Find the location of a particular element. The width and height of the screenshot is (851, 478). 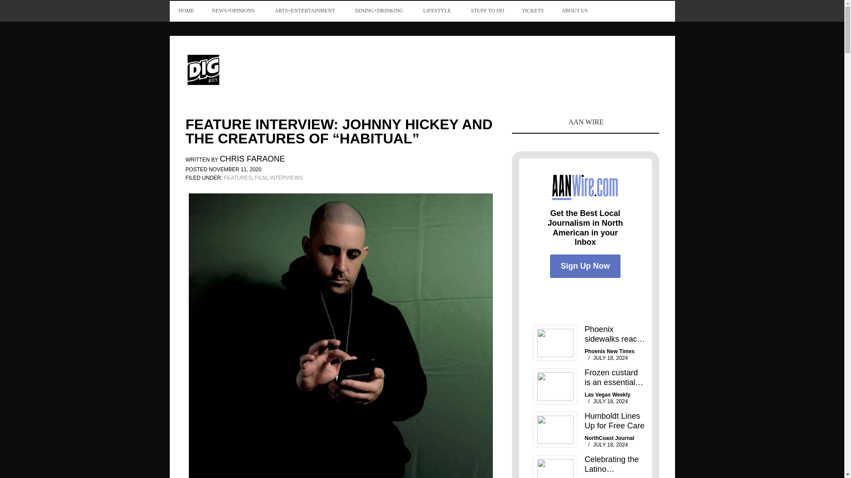

STUFF TO DO is located at coordinates (488, 11).